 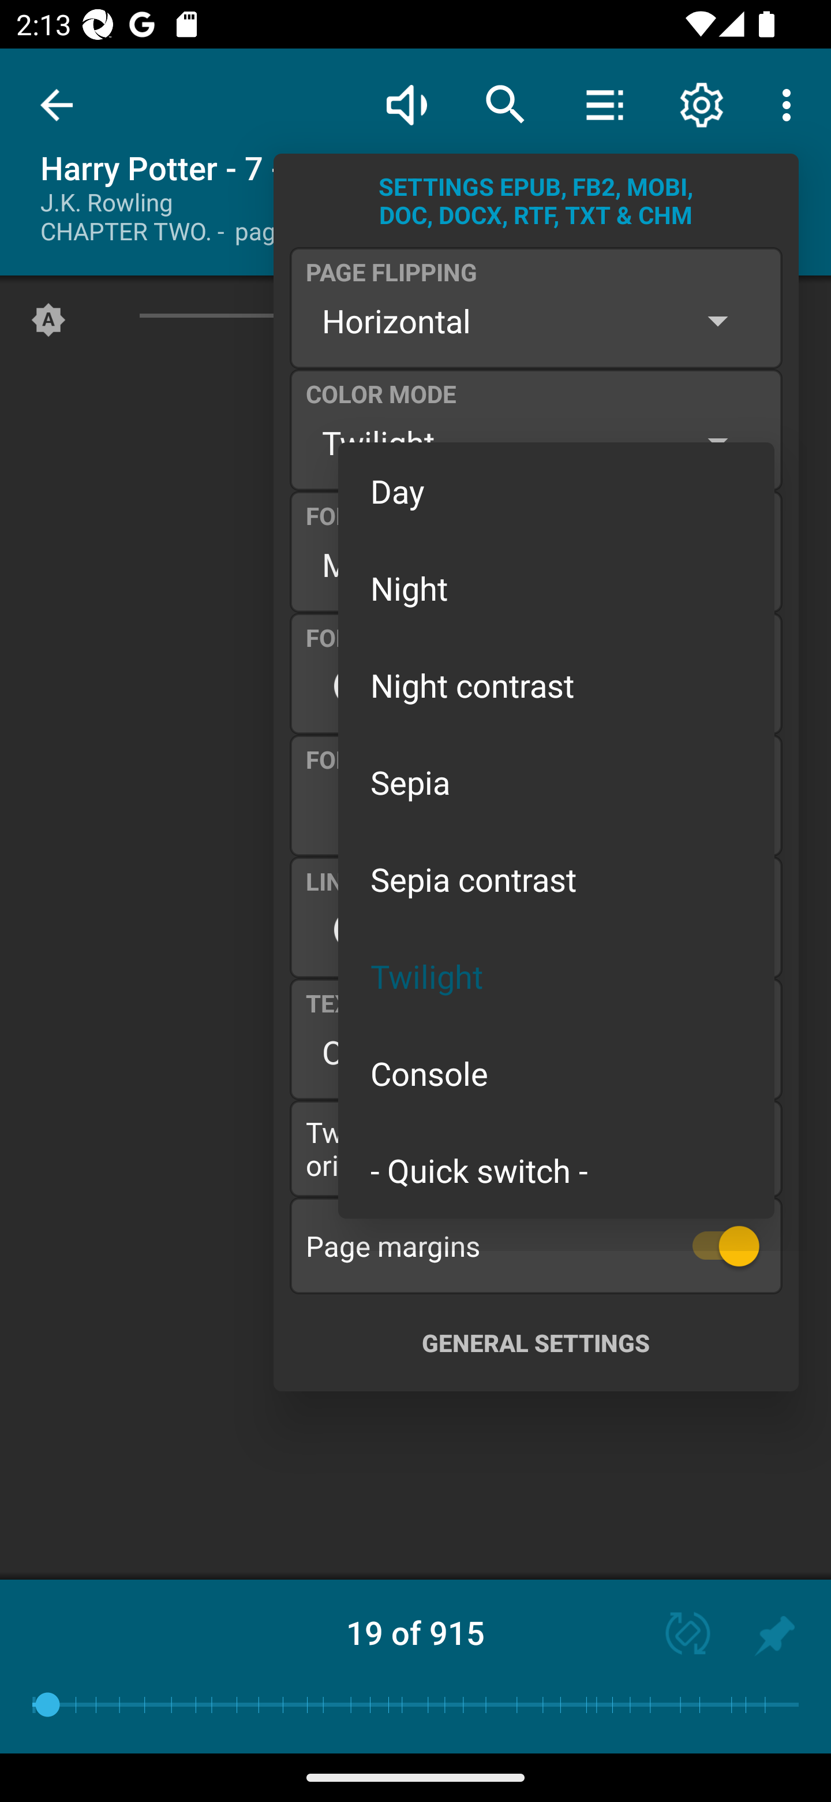 I want to click on Day, so click(x=556, y=491).